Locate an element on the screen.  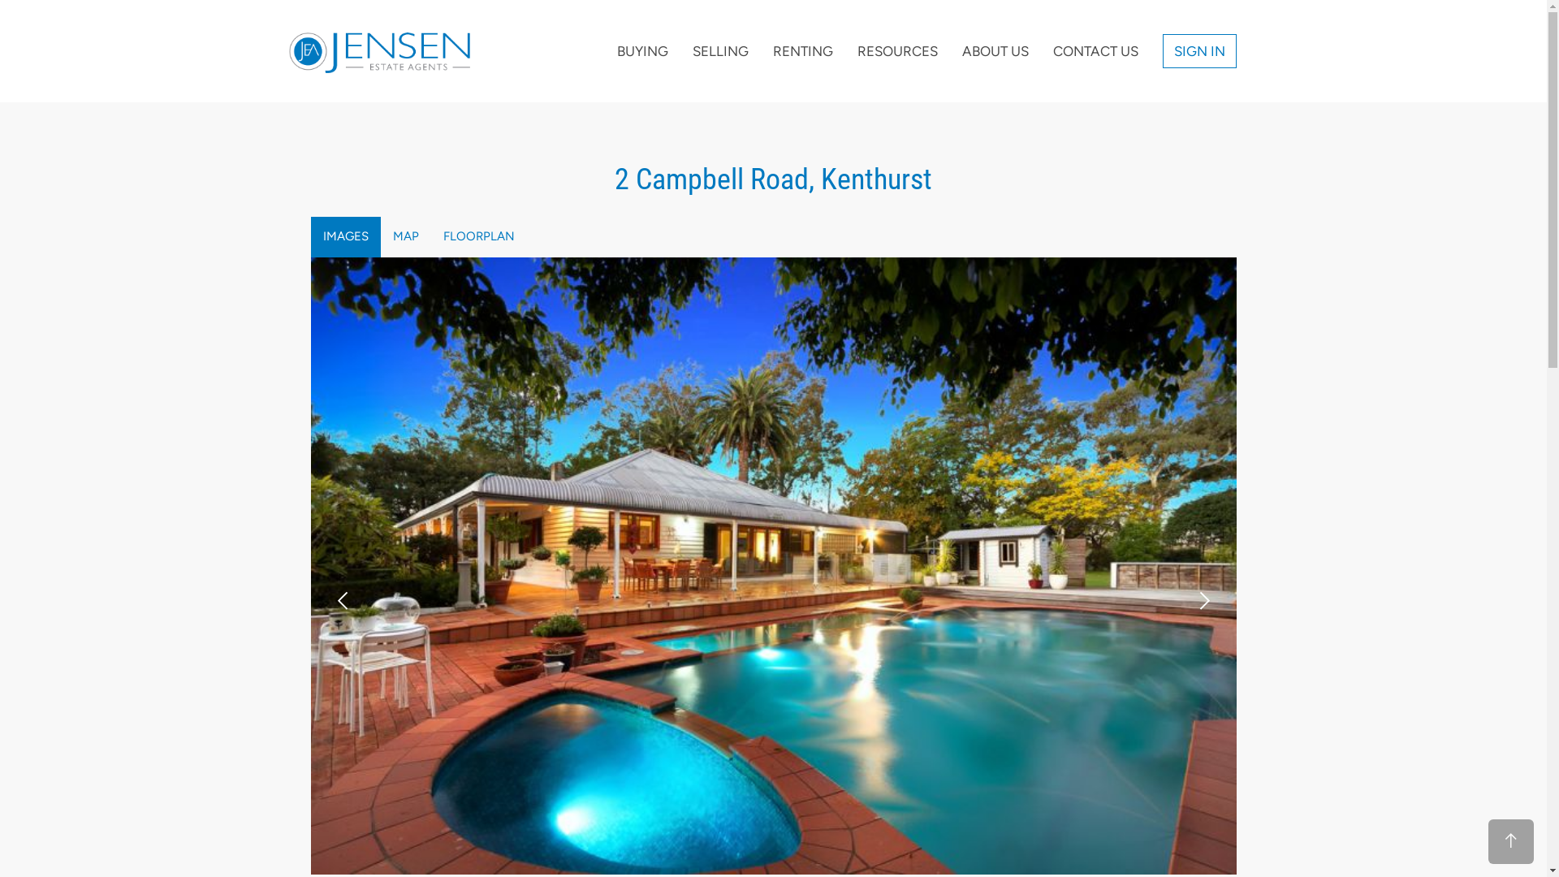
FLOORPLAN is located at coordinates (478, 237).